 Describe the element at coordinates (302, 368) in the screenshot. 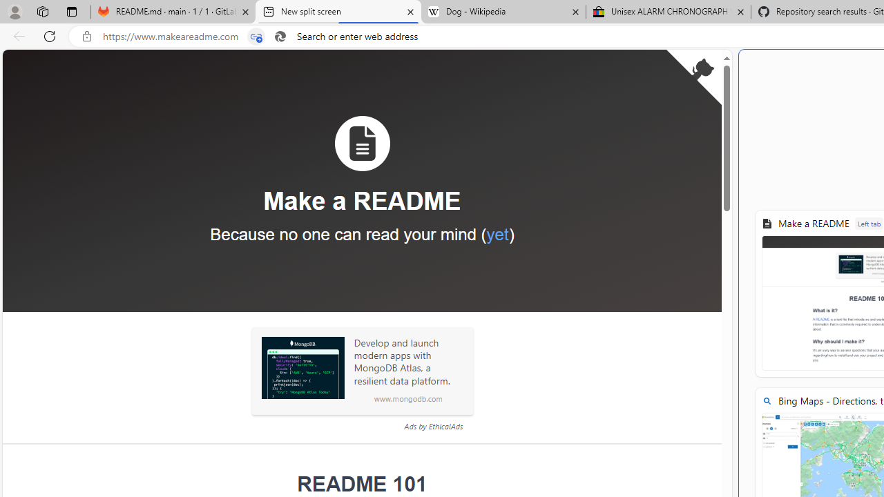

I see `Sponsored: MongoDB` at that location.